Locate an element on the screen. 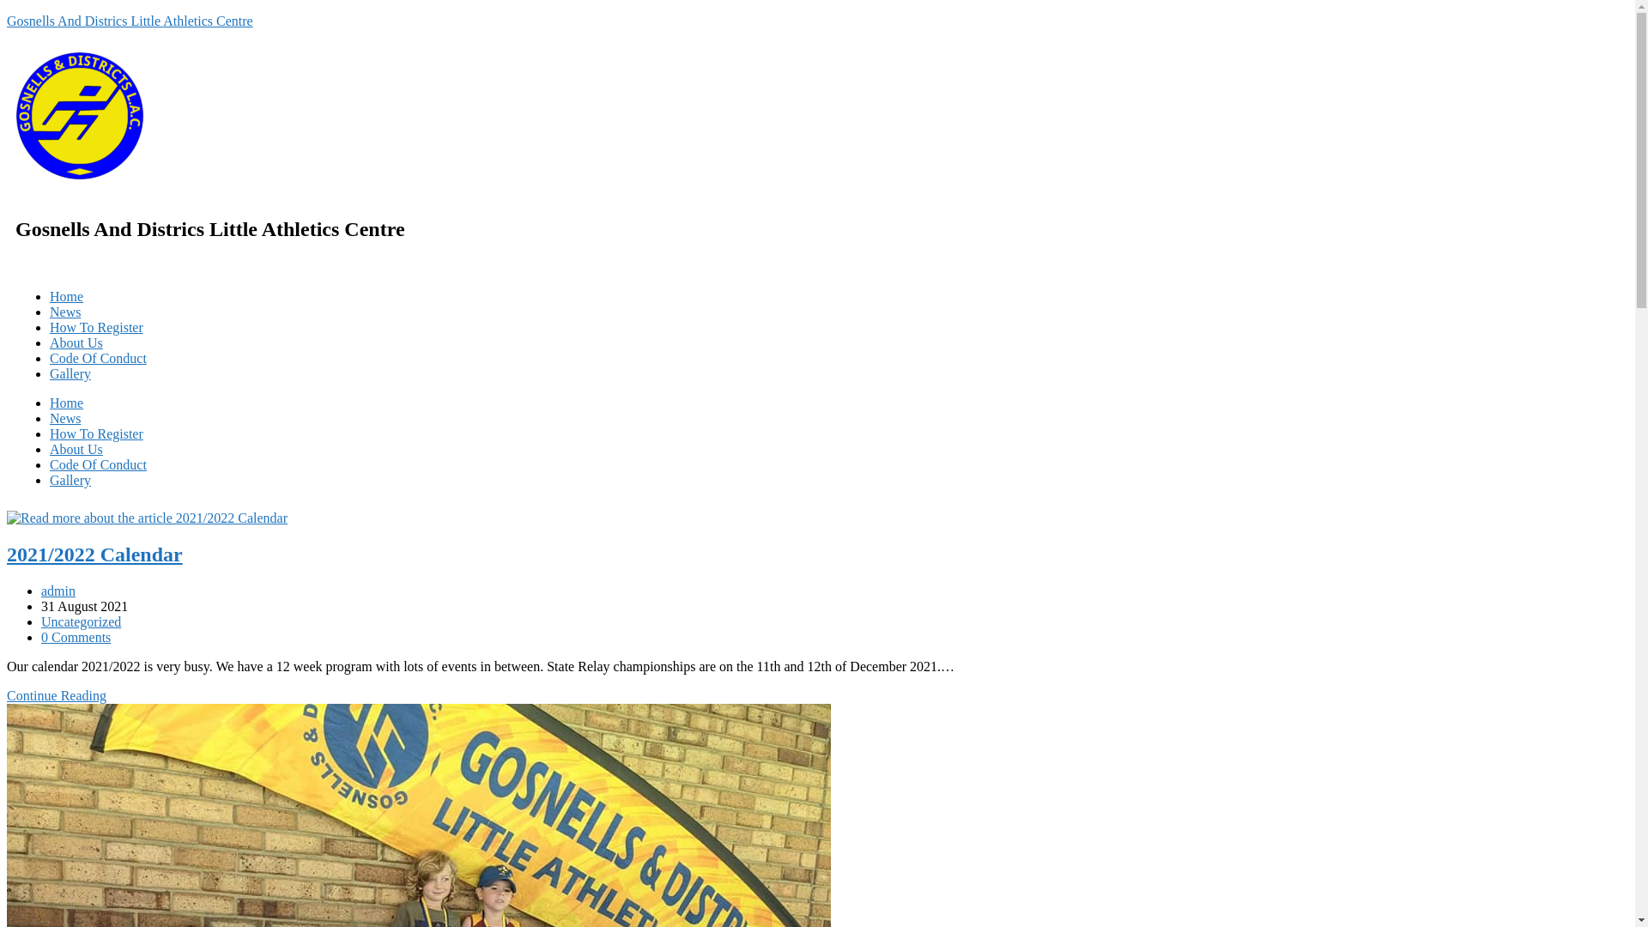  2021/2022 Calendar is located at coordinates (94, 554).